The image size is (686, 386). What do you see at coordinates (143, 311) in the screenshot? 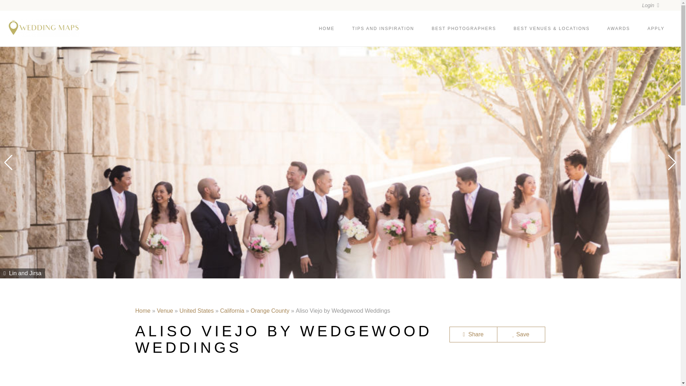
I see `Go to Wedding Maps.` at bounding box center [143, 311].